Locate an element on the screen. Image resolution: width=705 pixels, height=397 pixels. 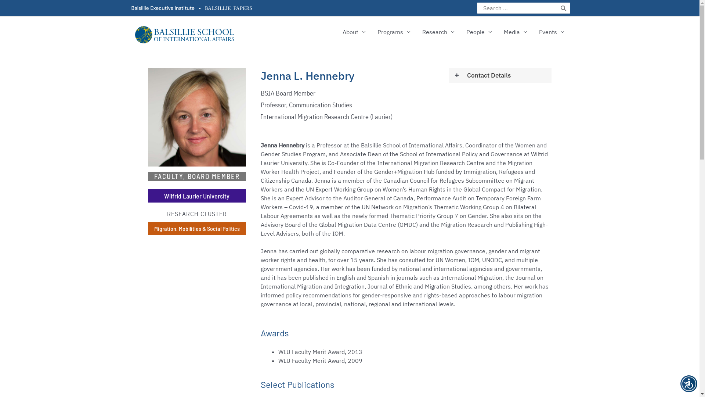
Wilfrid Laurier University is located at coordinates (197, 196).